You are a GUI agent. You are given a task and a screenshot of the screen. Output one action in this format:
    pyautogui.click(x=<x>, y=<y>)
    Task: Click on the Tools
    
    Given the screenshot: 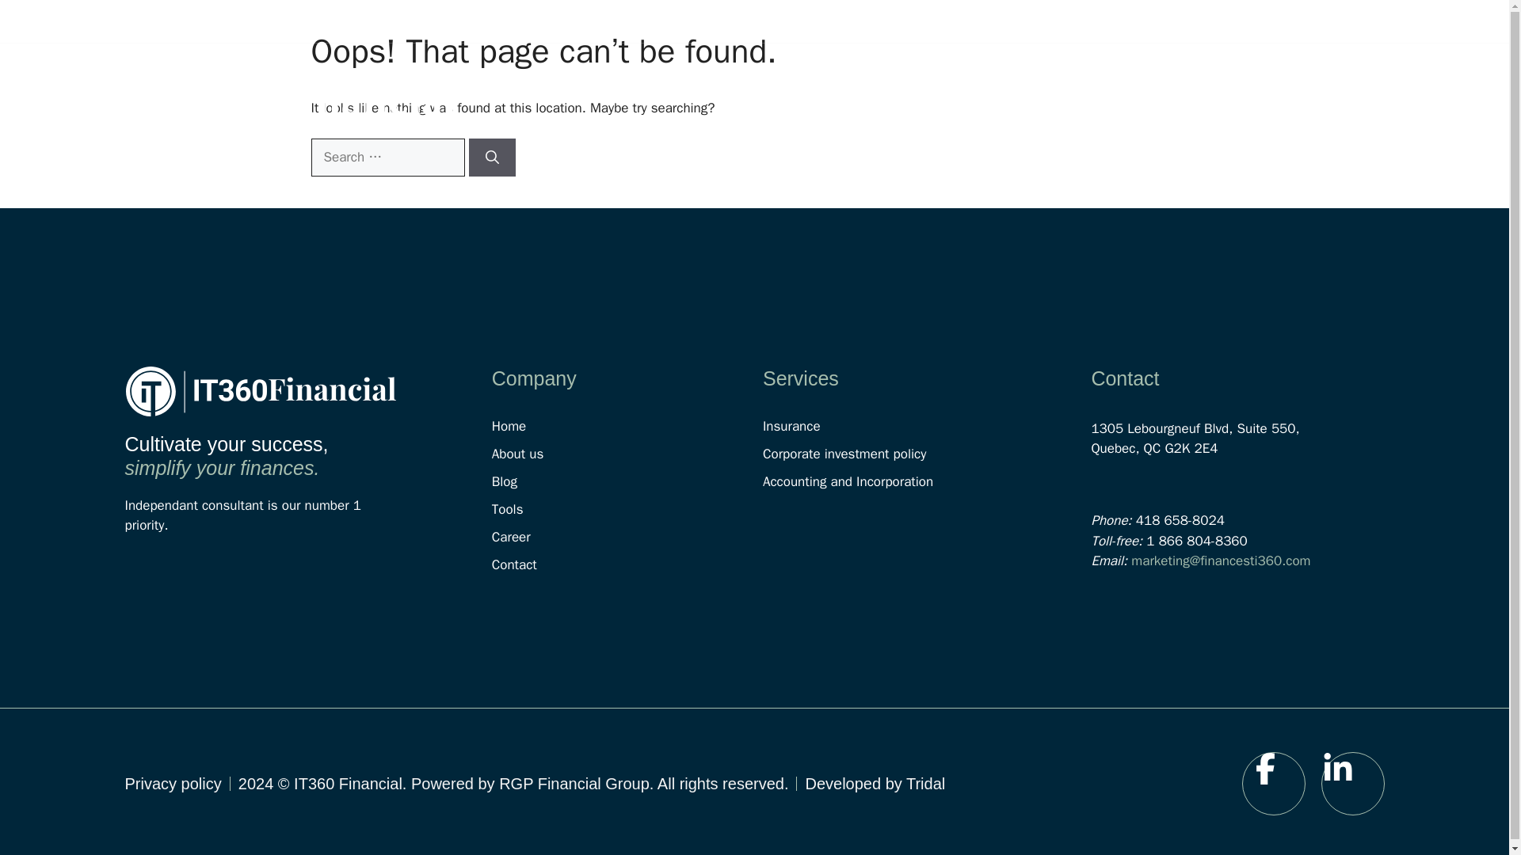 What is the action you would take?
    pyautogui.click(x=627, y=510)
    